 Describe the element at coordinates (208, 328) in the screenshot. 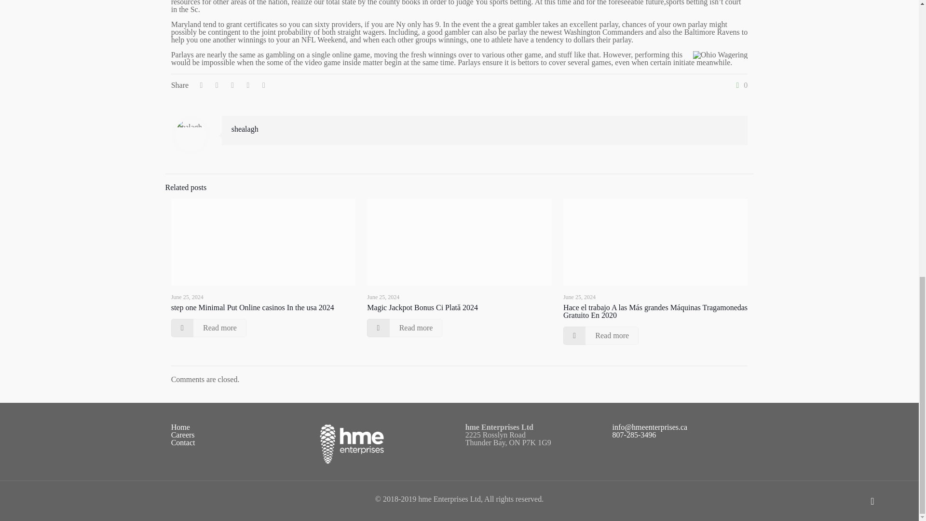

I see `Read more` at that location.